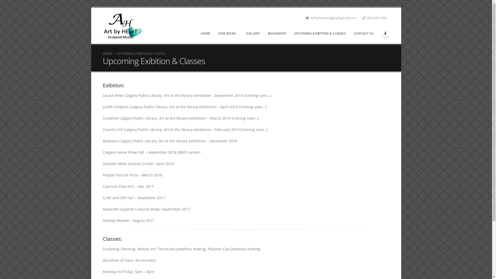 The width and height of the screenshot is (496, 279). What do you see at coordinates (277, 34) in the screenshot?
I see `BIOGRAPHY` at bounding box center [277, 34].